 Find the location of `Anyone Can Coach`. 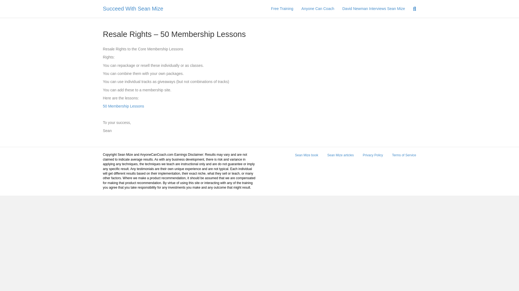

Anyone Can Coach is located at coordinates (318, 9).